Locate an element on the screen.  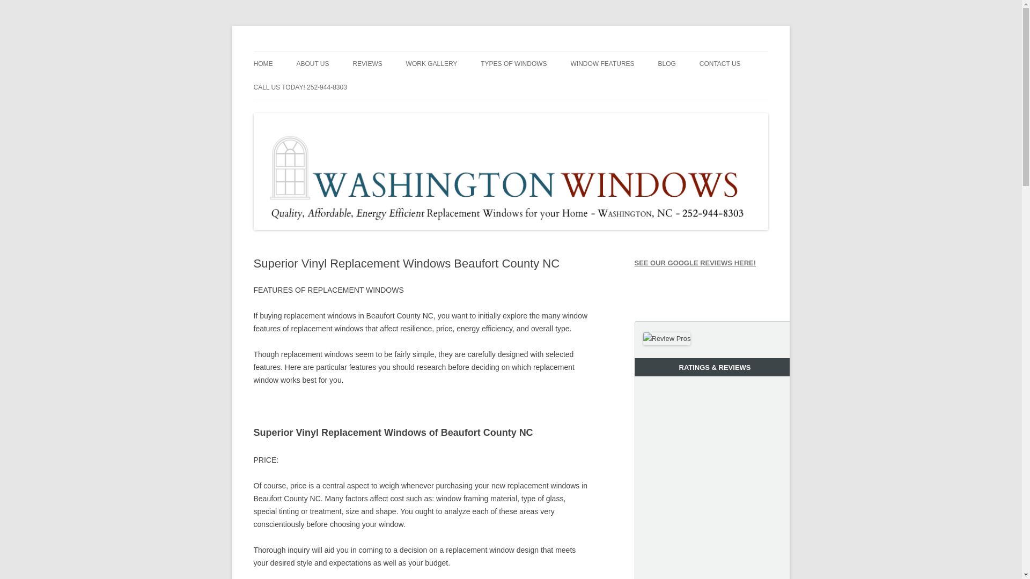
REVIEWS is located at coordinates (367, 64).